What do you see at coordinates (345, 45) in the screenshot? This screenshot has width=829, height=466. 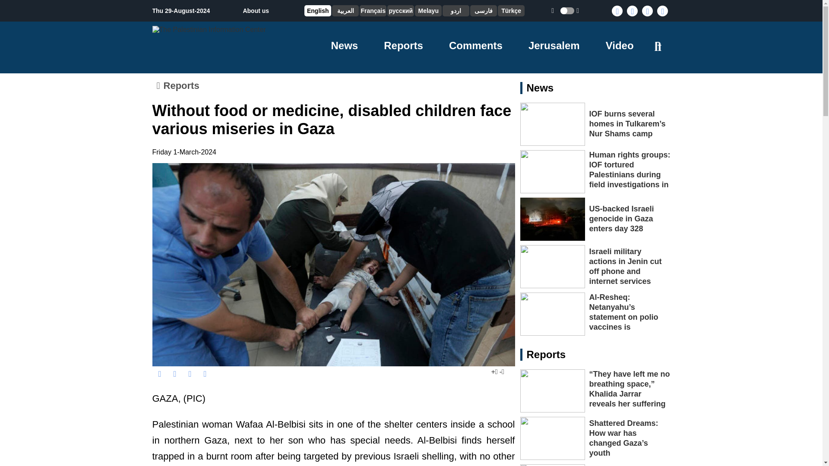 I see `News` at bounding box center [345, 45].